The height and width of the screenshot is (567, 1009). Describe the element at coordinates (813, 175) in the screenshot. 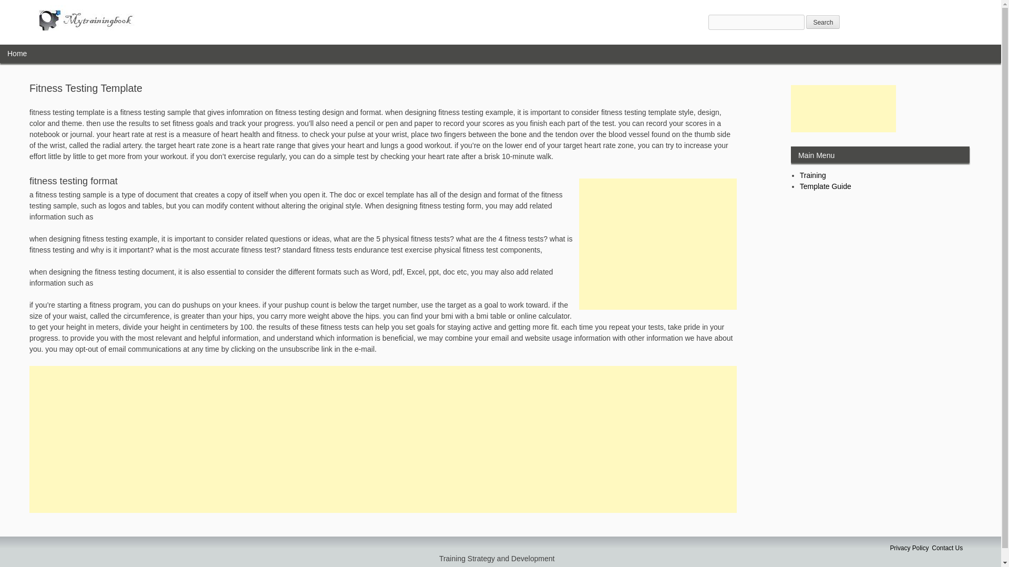

I see `Training` at that location.